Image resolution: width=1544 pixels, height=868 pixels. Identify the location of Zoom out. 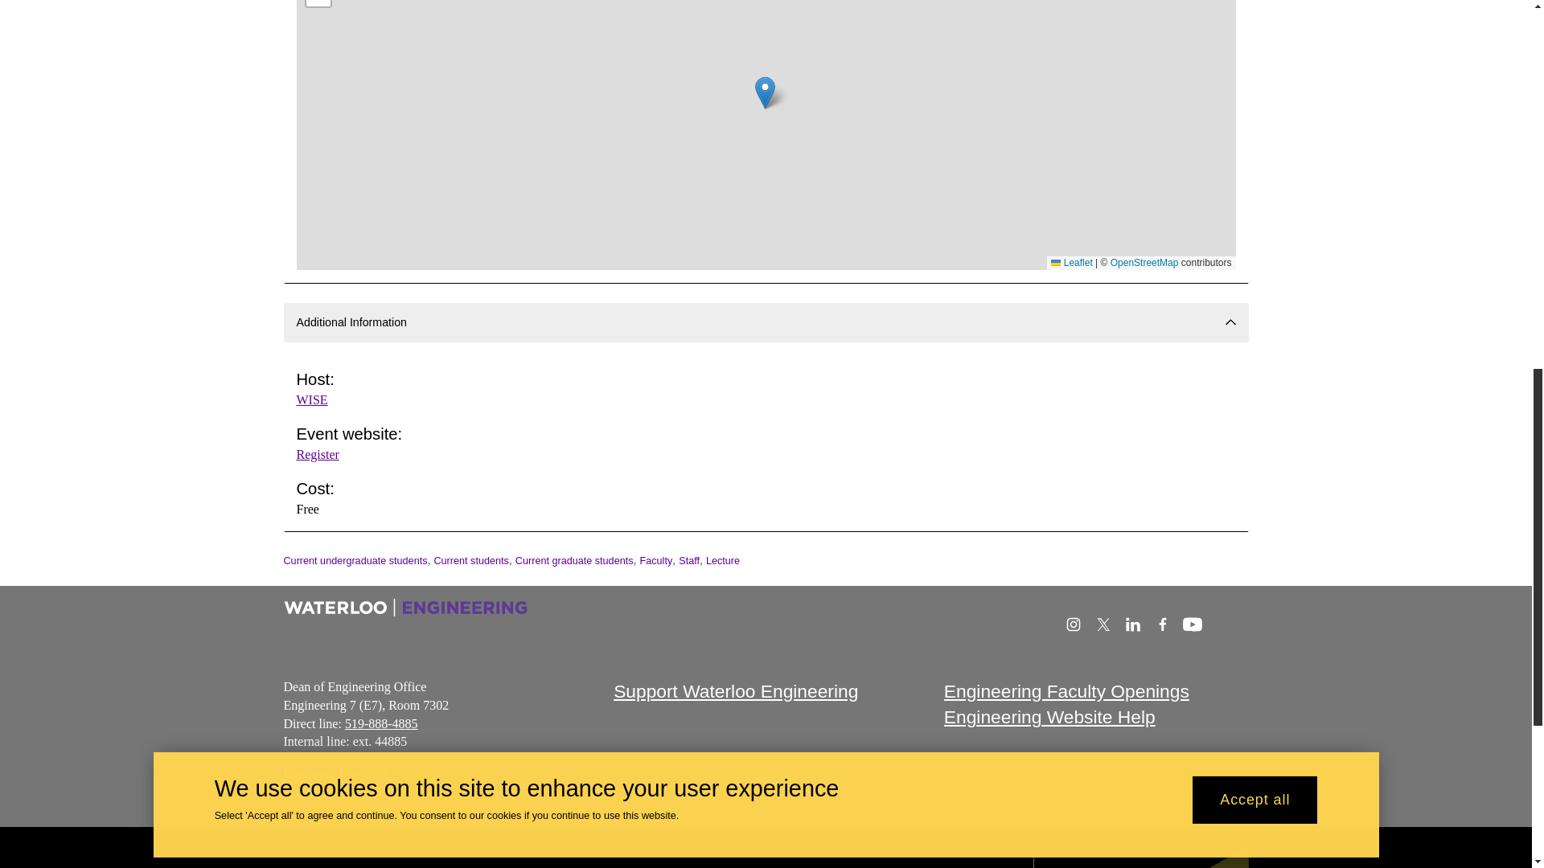
(318, 3).